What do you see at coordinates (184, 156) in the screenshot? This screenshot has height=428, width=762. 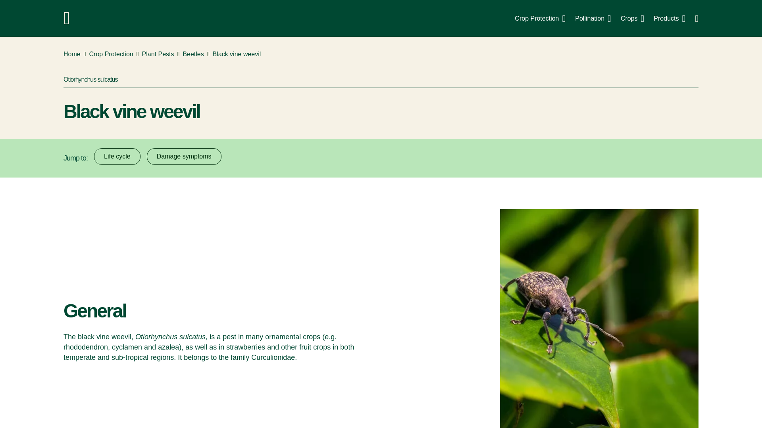 I see `Products` at bounding box center [184, 156].